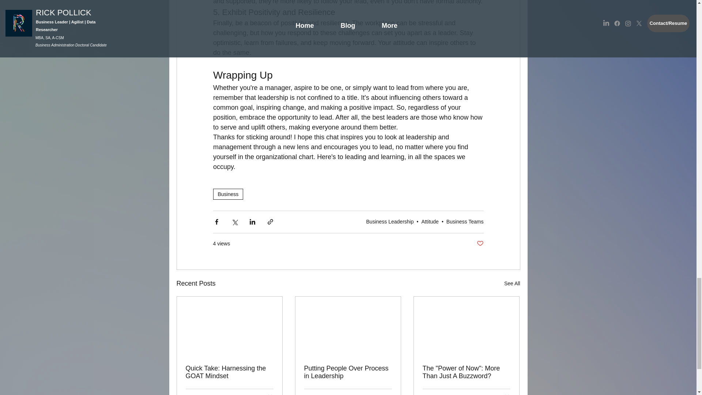 The height and width of the screenshot is (395, 702). Describe the element at coordinates (465, 222) in the screenshot. I see `Business Teams` at that location.